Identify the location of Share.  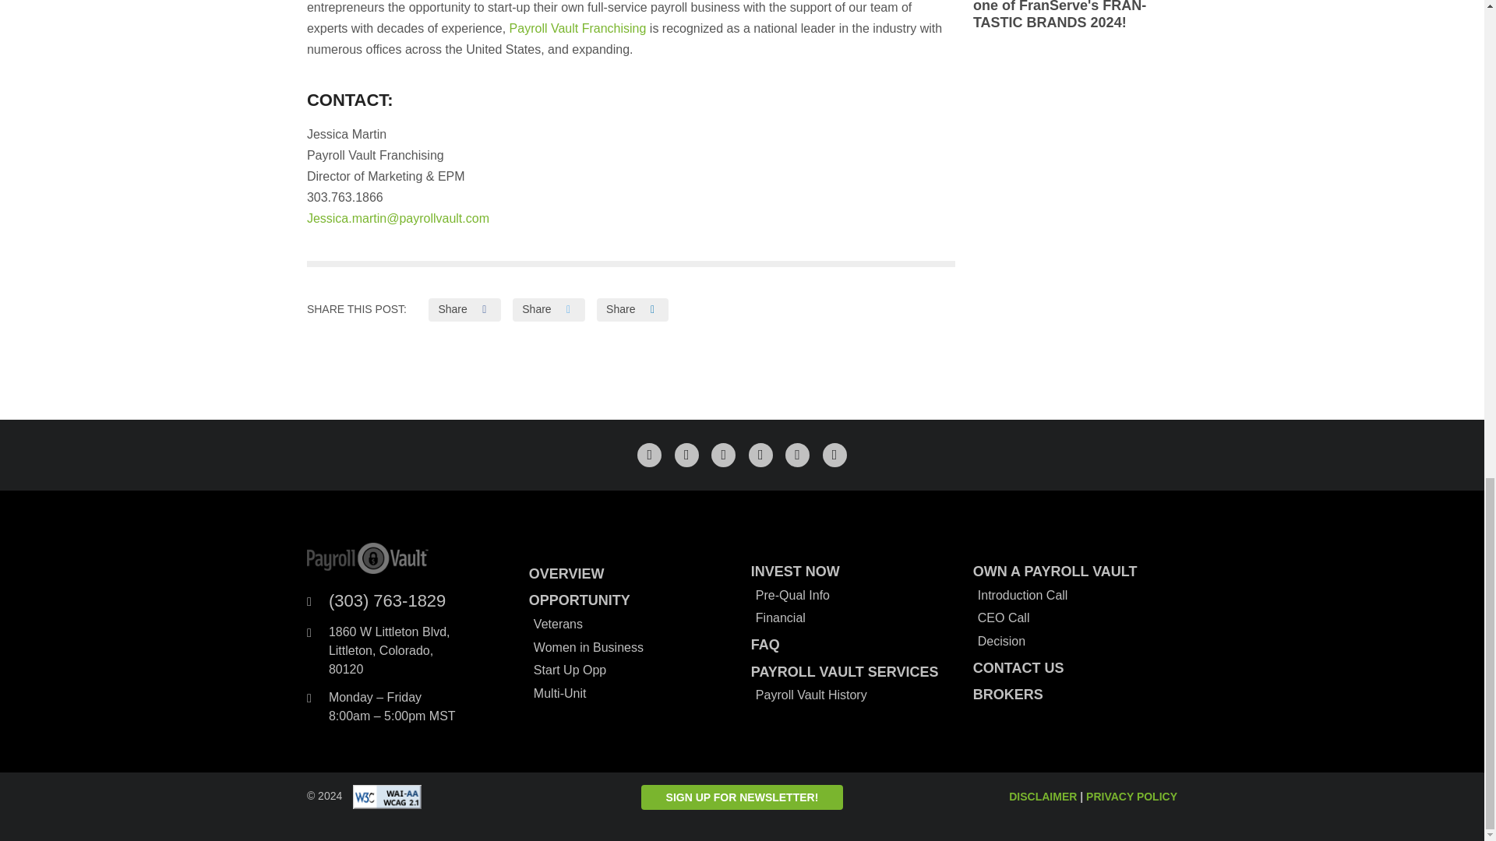
(549, 310).